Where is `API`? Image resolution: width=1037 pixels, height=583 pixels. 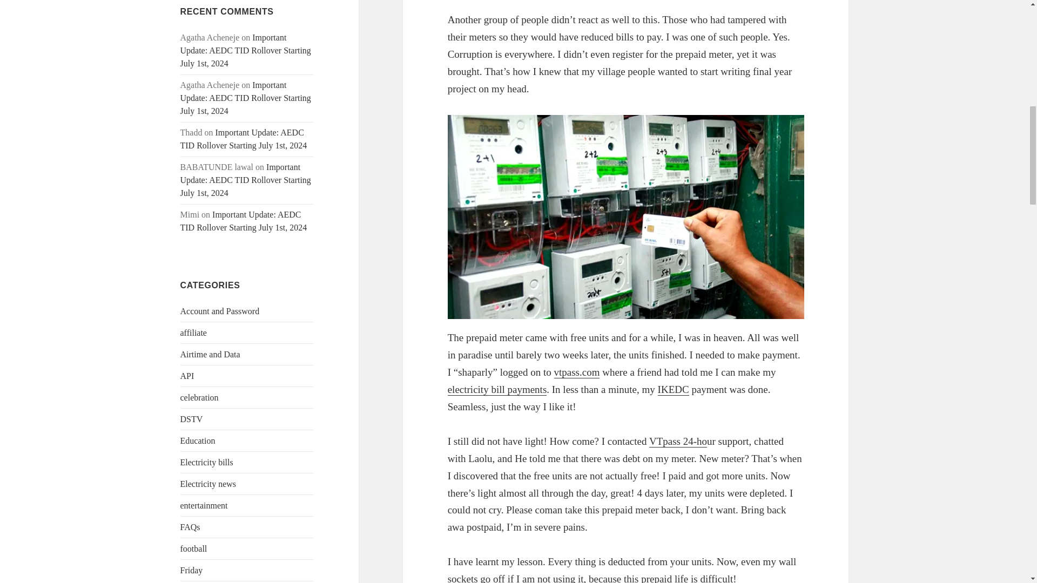
API is located at coordinates (187, 376).